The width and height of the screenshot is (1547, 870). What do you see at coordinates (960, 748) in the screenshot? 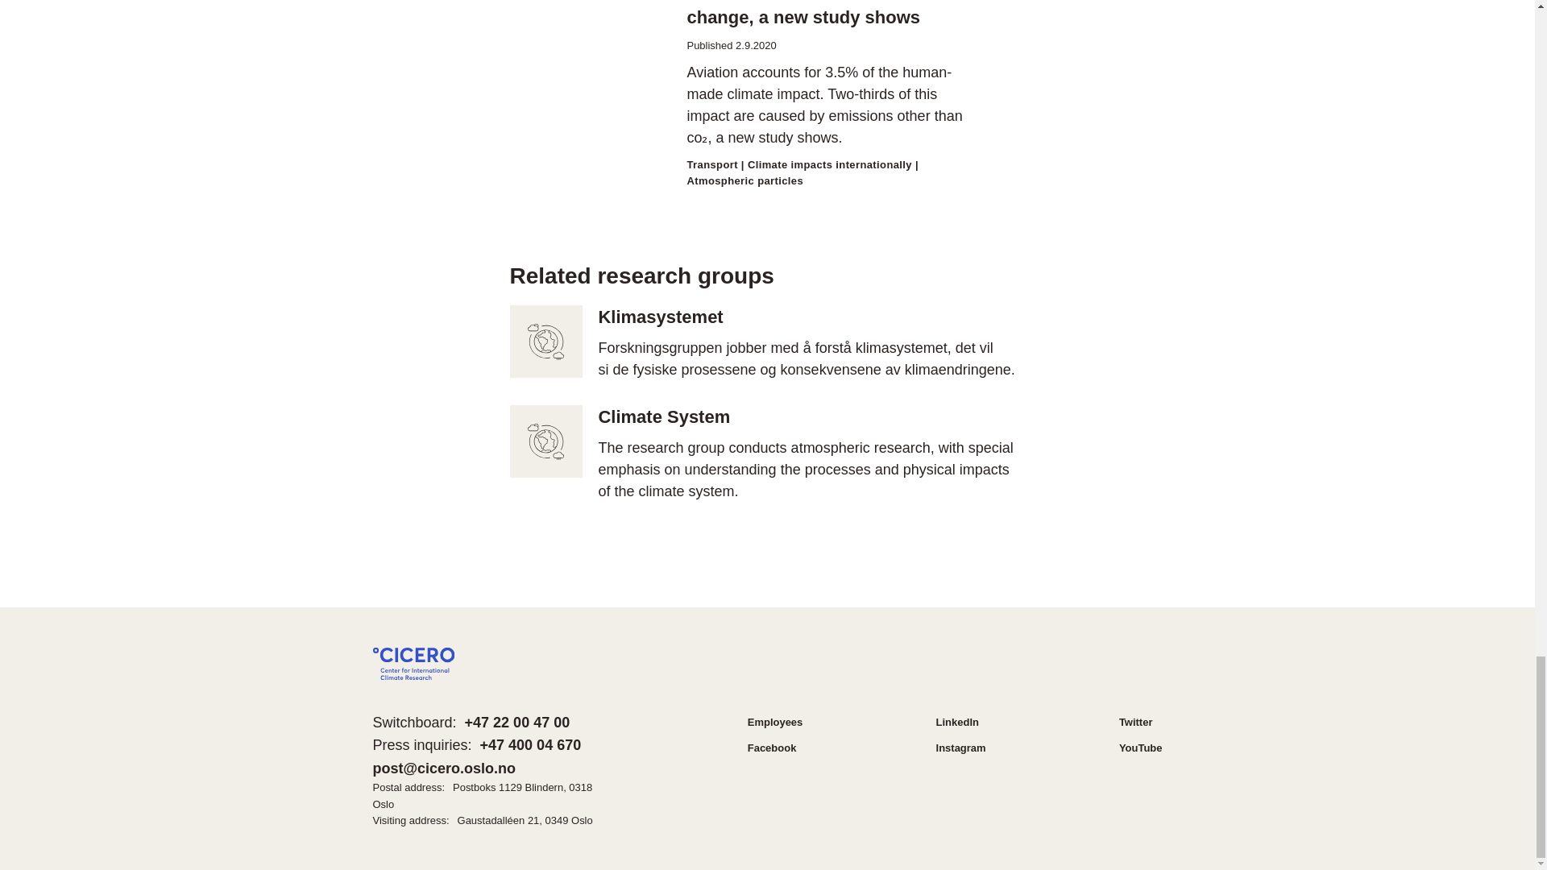
I see `Instagram` at bounding box center [960, 748].